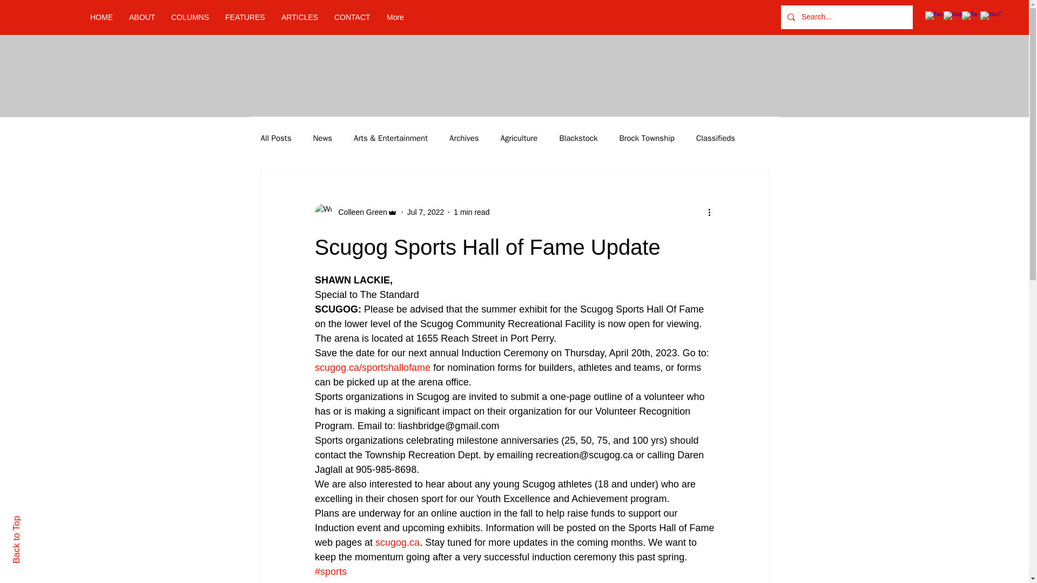 The width and height of the screenshot is (1037, 583). What do you see at coordinates (715, 138) in the screenshot?
I see `Classifieds` at bounding box center [715, 138].